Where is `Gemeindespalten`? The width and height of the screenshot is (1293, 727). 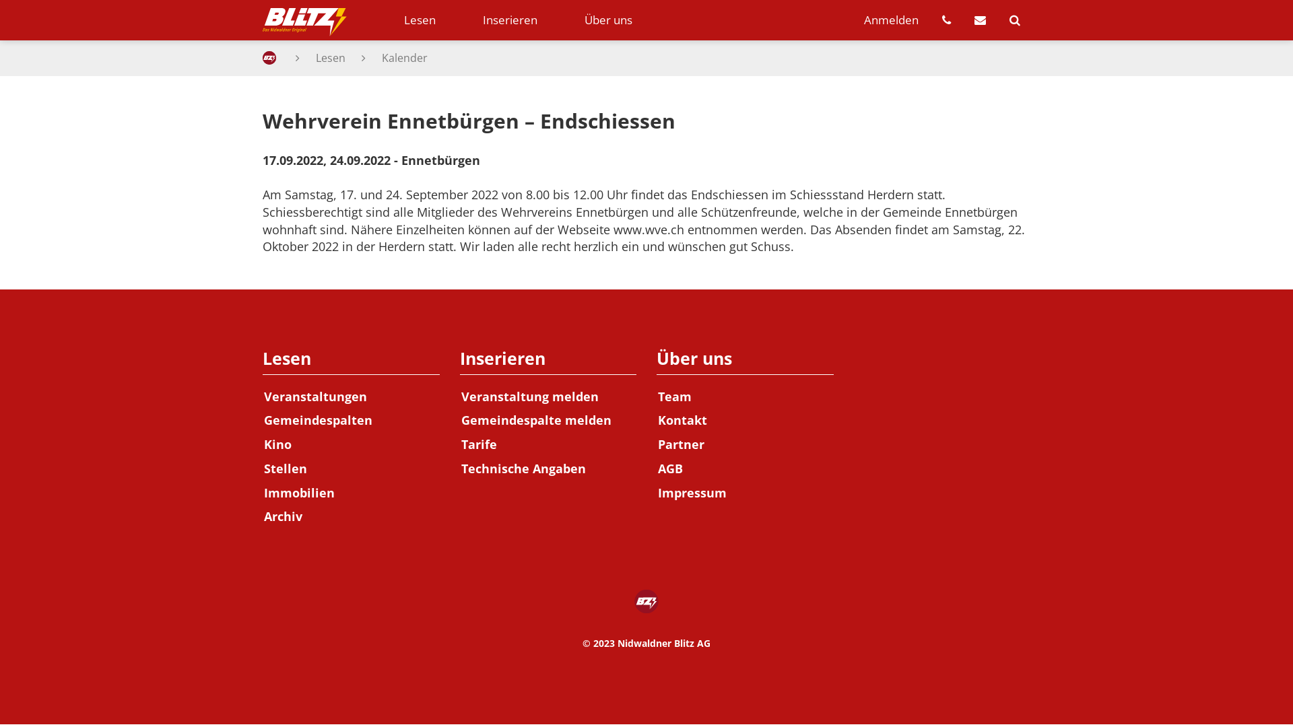
Gemeindespalten is located at coordinates (352, 421).